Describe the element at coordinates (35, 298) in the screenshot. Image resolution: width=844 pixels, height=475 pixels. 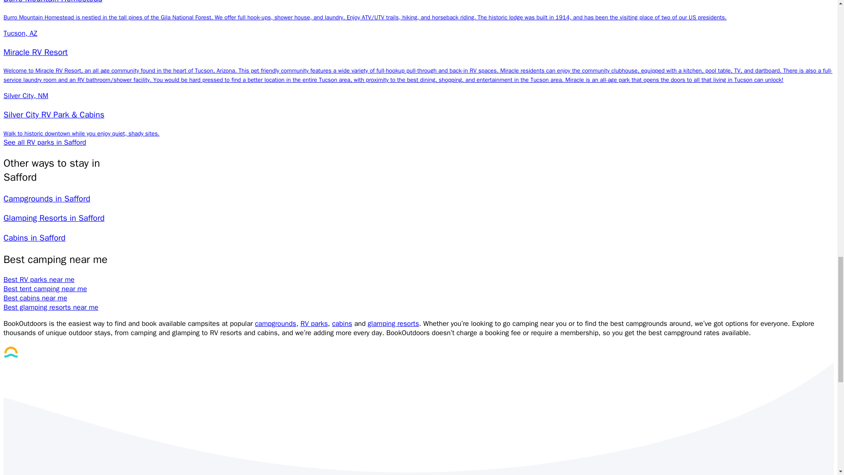
I see `Best cabins near me` at that location.